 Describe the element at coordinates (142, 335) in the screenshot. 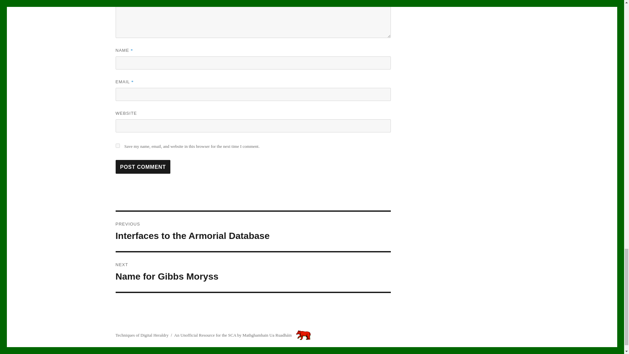

I see `Post Comment` at that location.